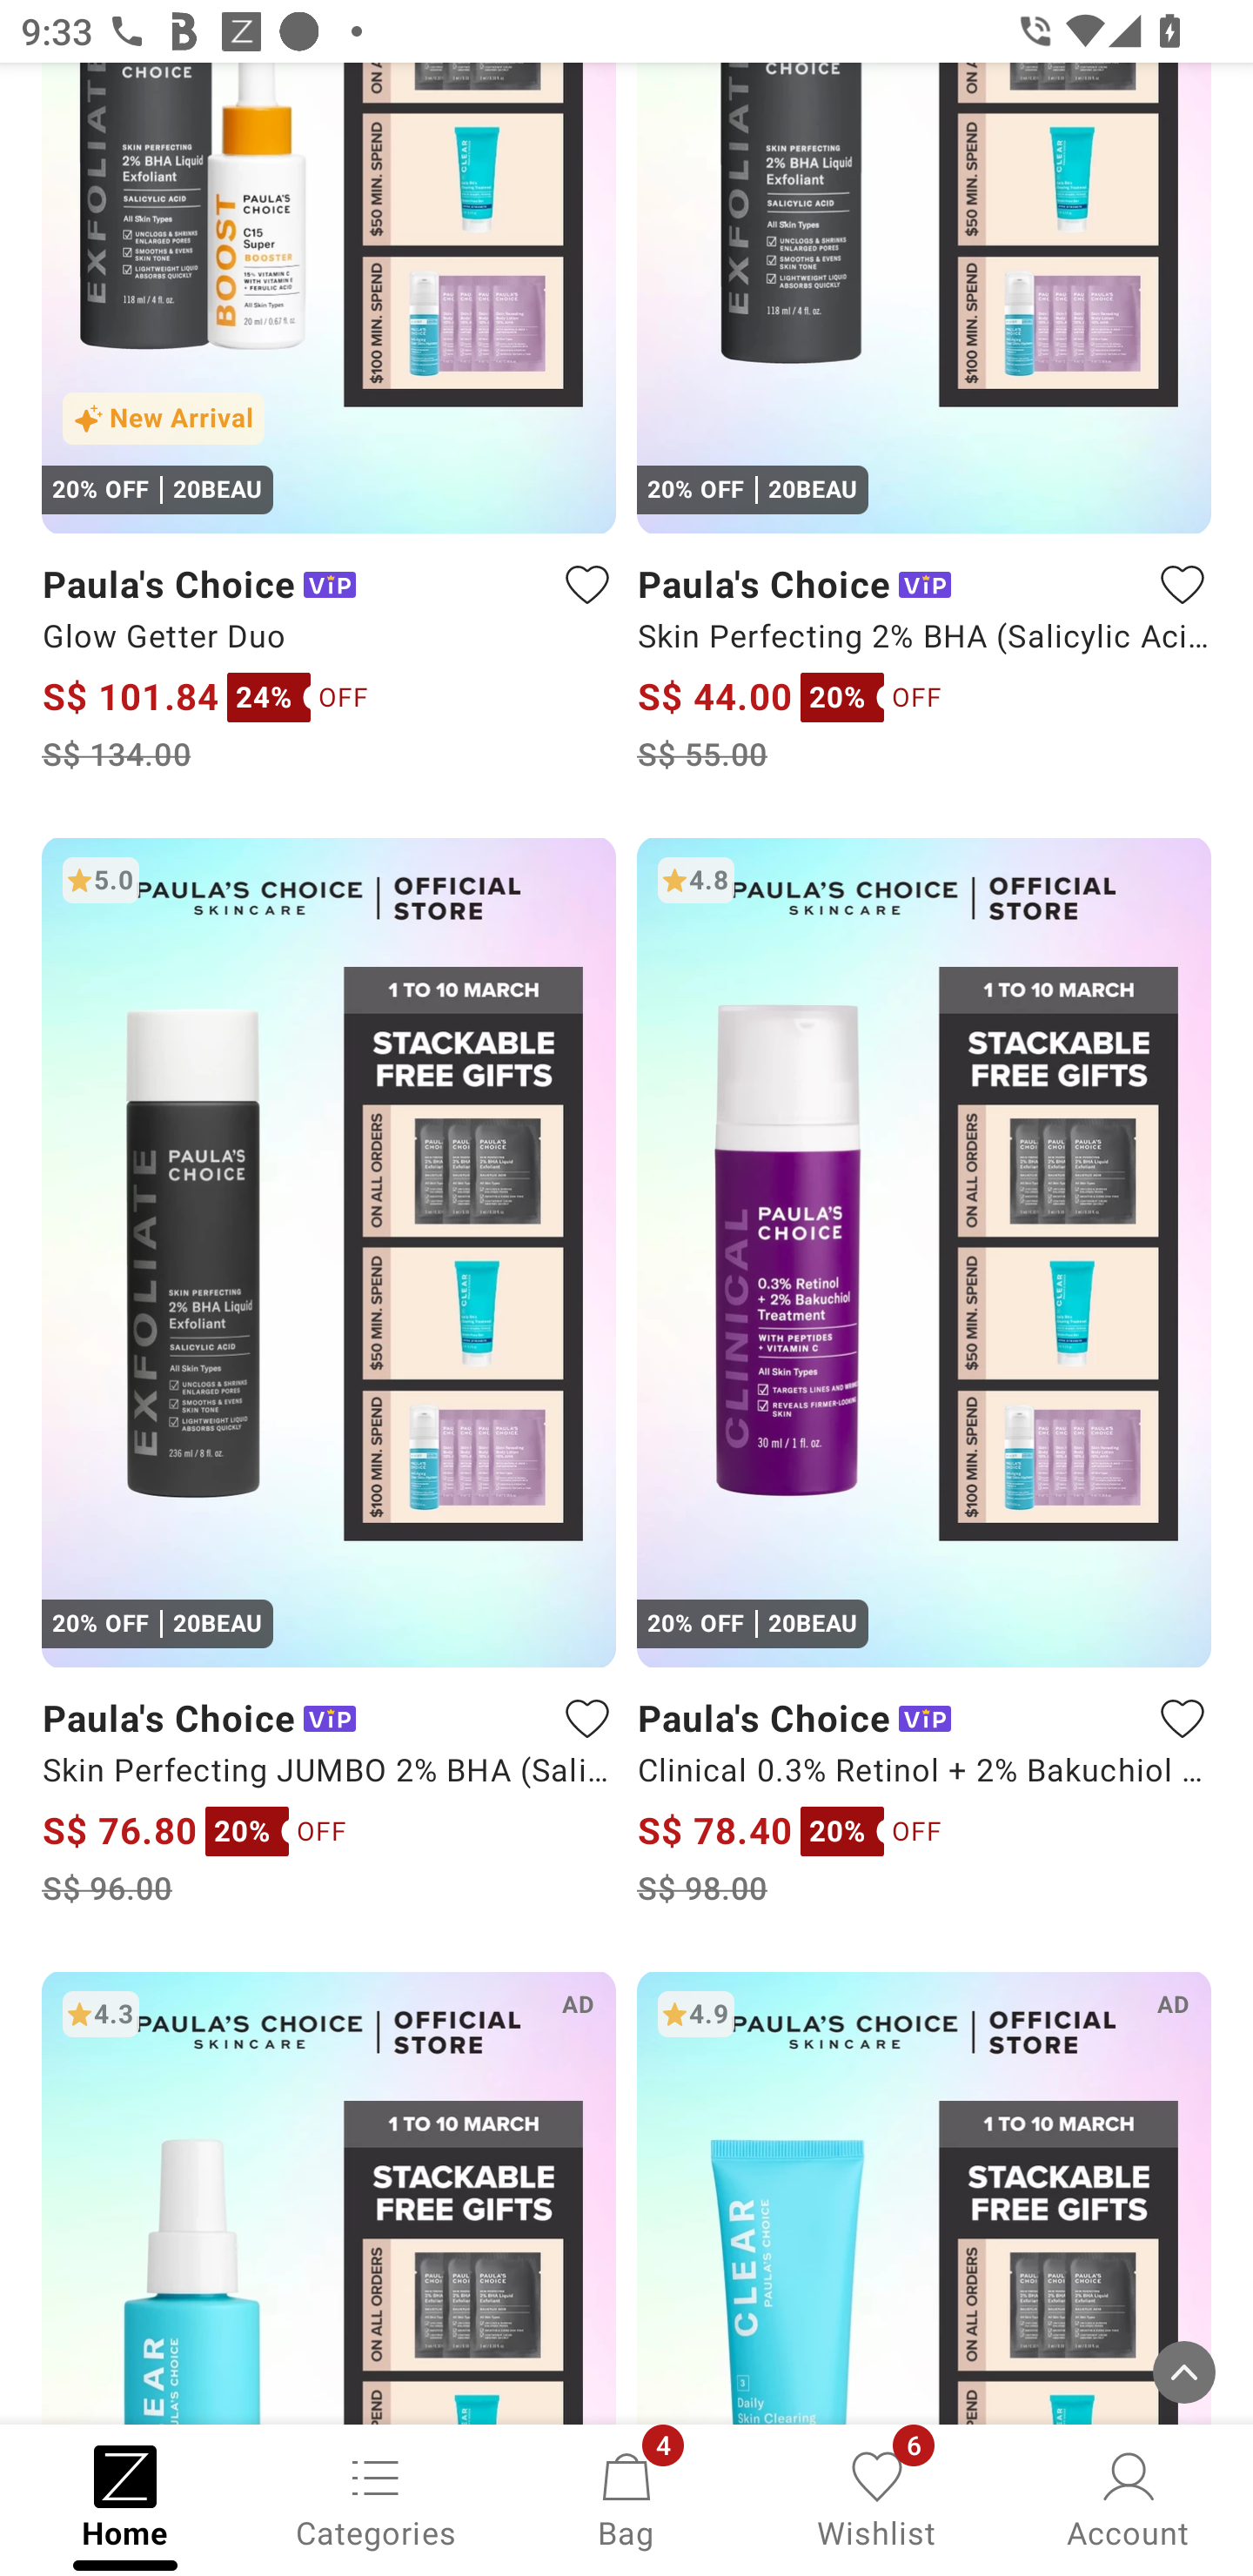 This screenshot has height=2576, width=1253. Describe the element at coordinates (329, 2197) in the screenshot. I see `4.3 AD` at that location.